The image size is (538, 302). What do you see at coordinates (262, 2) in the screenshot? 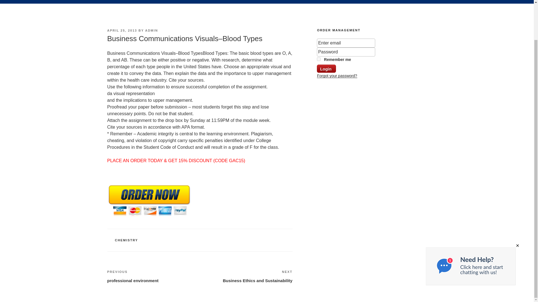
I see `Testimonials` at bounding box center [262, 2].